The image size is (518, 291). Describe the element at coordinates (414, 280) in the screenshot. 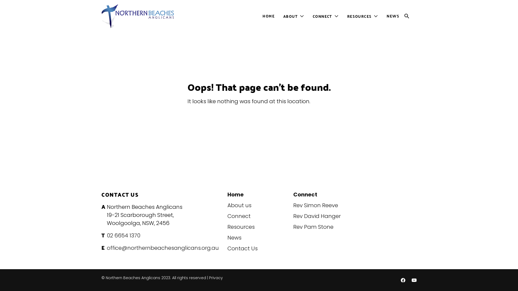

I see `Youtube` at that location.